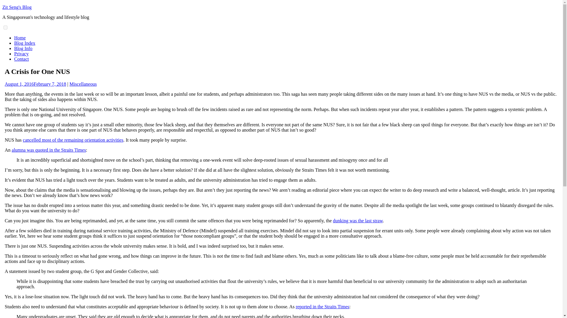 The height and width of the screenshot is (318, 567). I want to click on August 1, 2016February 7, 2018, so click(35, 84).